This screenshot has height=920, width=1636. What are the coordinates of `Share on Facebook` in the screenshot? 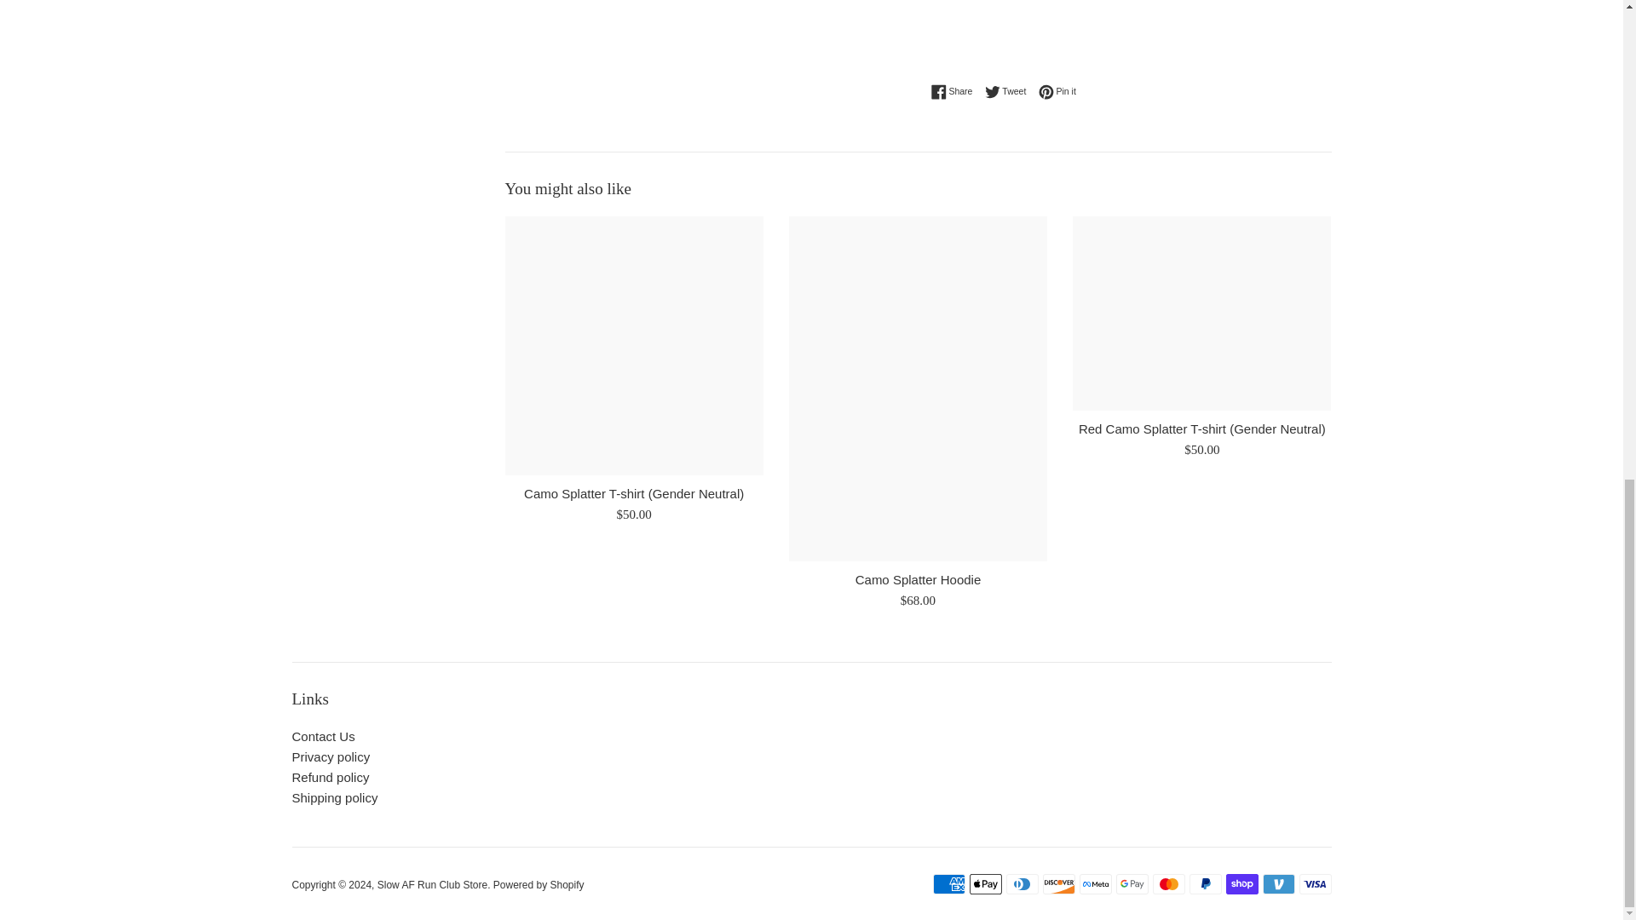 It's located at (322, 736).